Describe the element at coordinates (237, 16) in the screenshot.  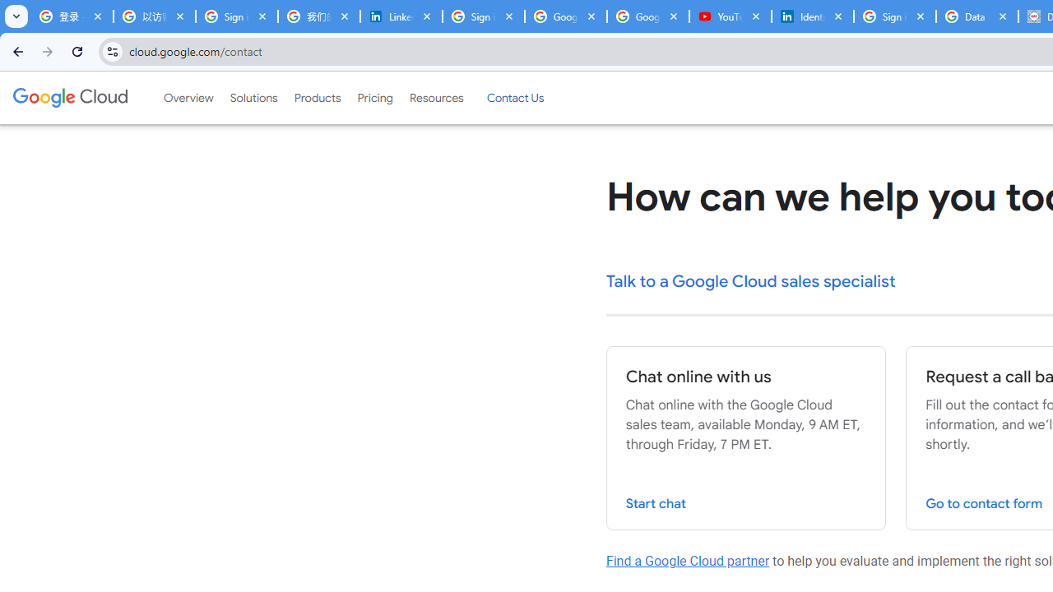
I see `Sign in - Google Accounts` at that location.